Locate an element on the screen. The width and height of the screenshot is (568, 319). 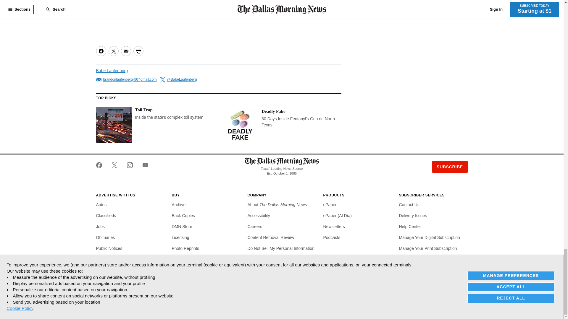
The Dallas Morning News on YouTube is located at coordinates (143, 165).